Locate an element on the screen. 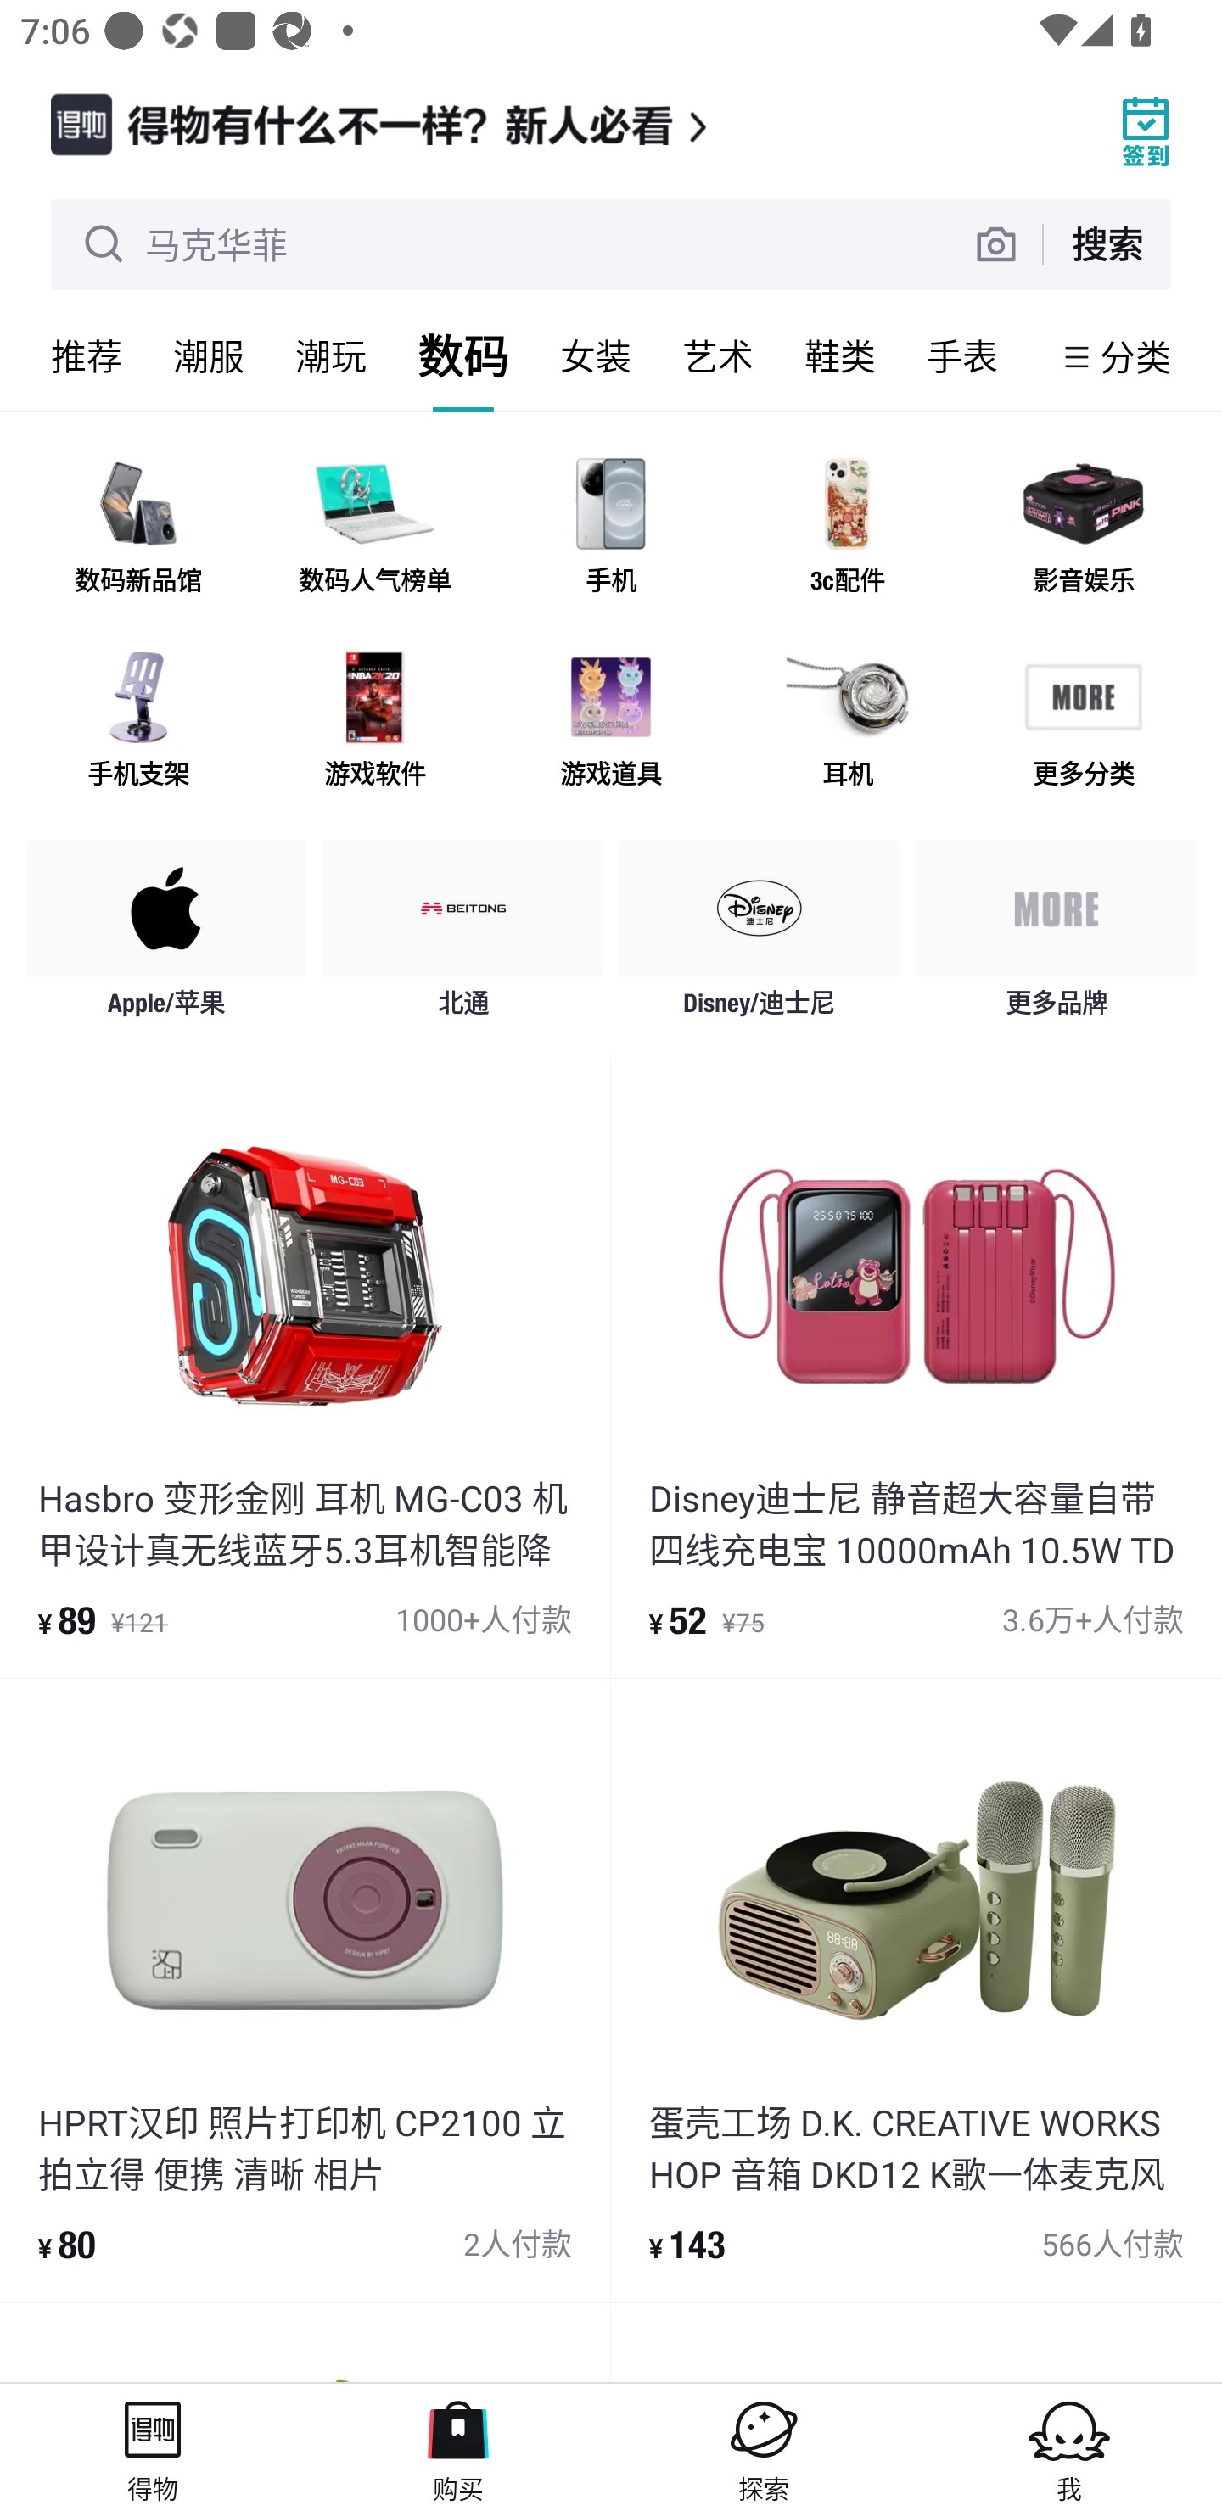  数码人气榜单 is located at coordinates (374, 528).